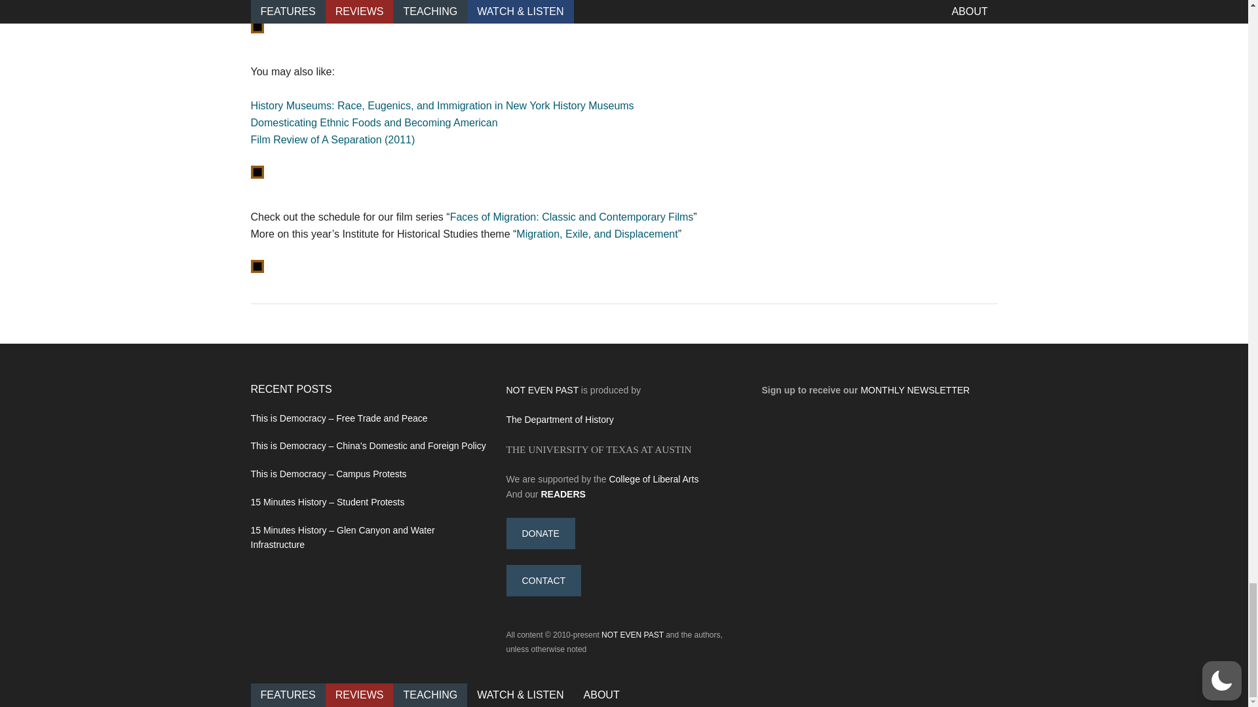 This screenshot has width=1258, height=707. Describe the element at coordinates (572, 217) in the screenshot. I see `Faces of Migration: Classic and Contemporary Films` at that location.